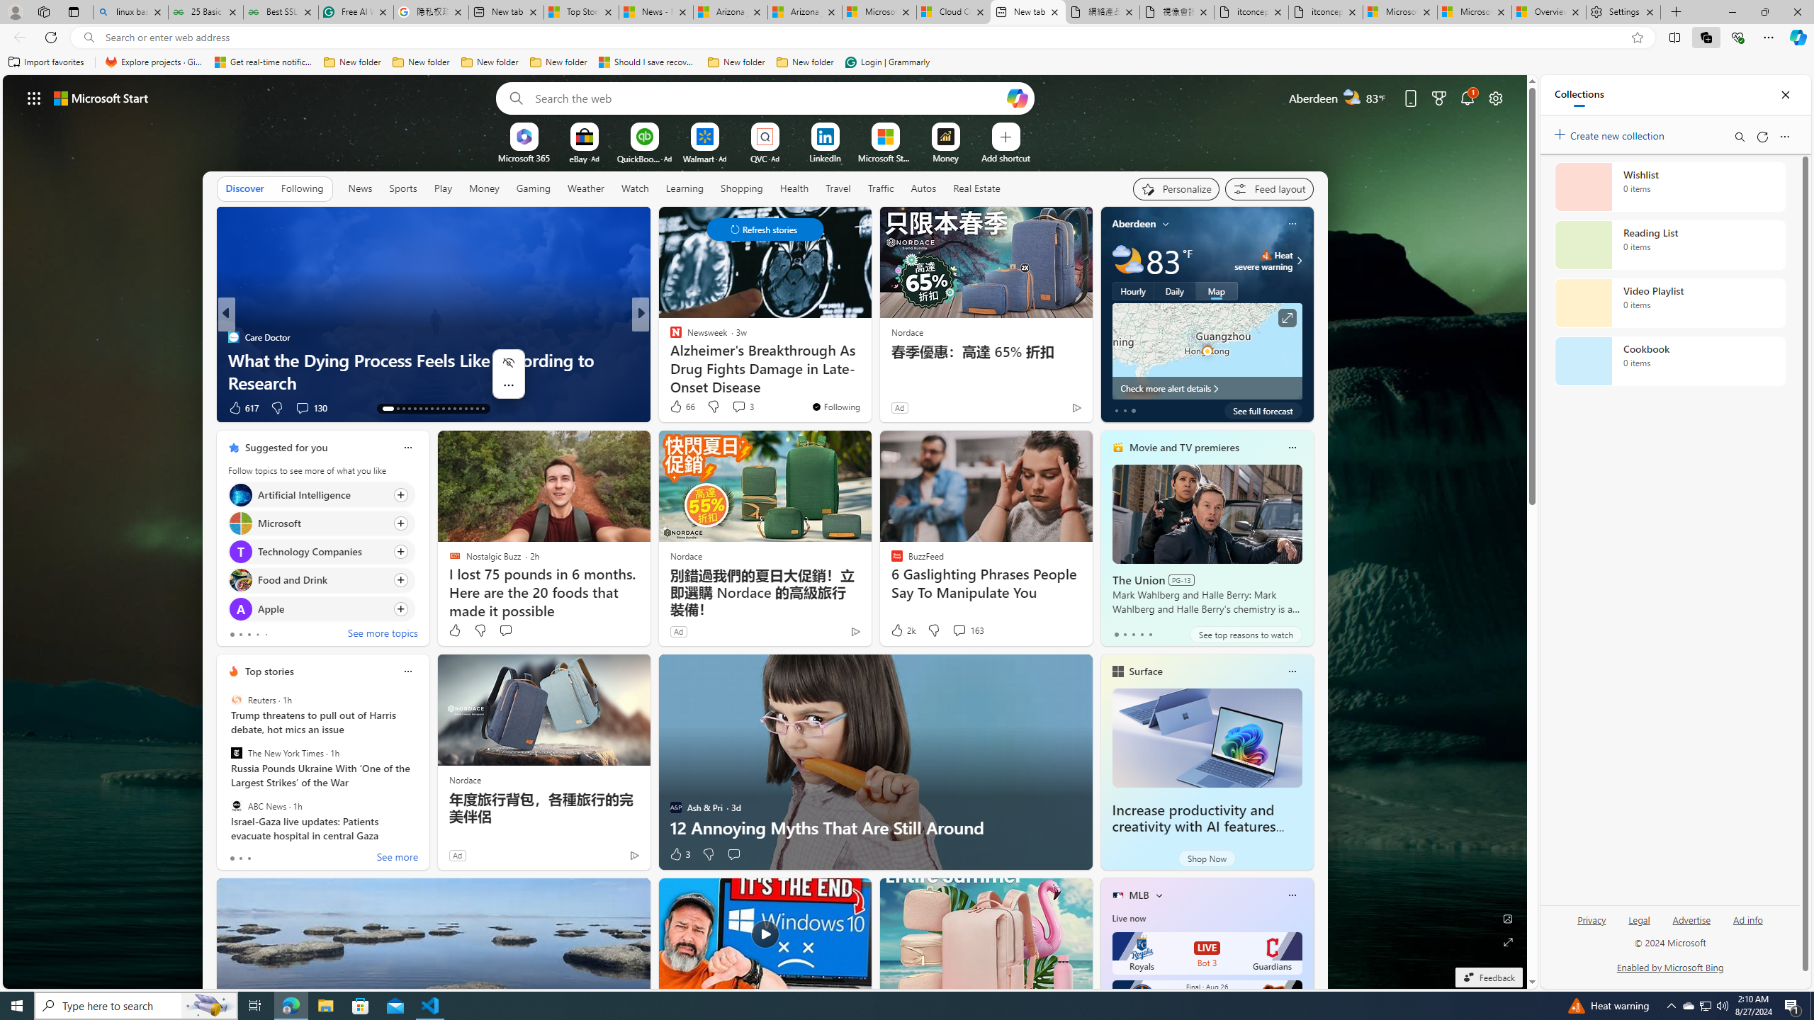 The image size is (1814, 1020). I want to click on tab-1, so click(240, 858).